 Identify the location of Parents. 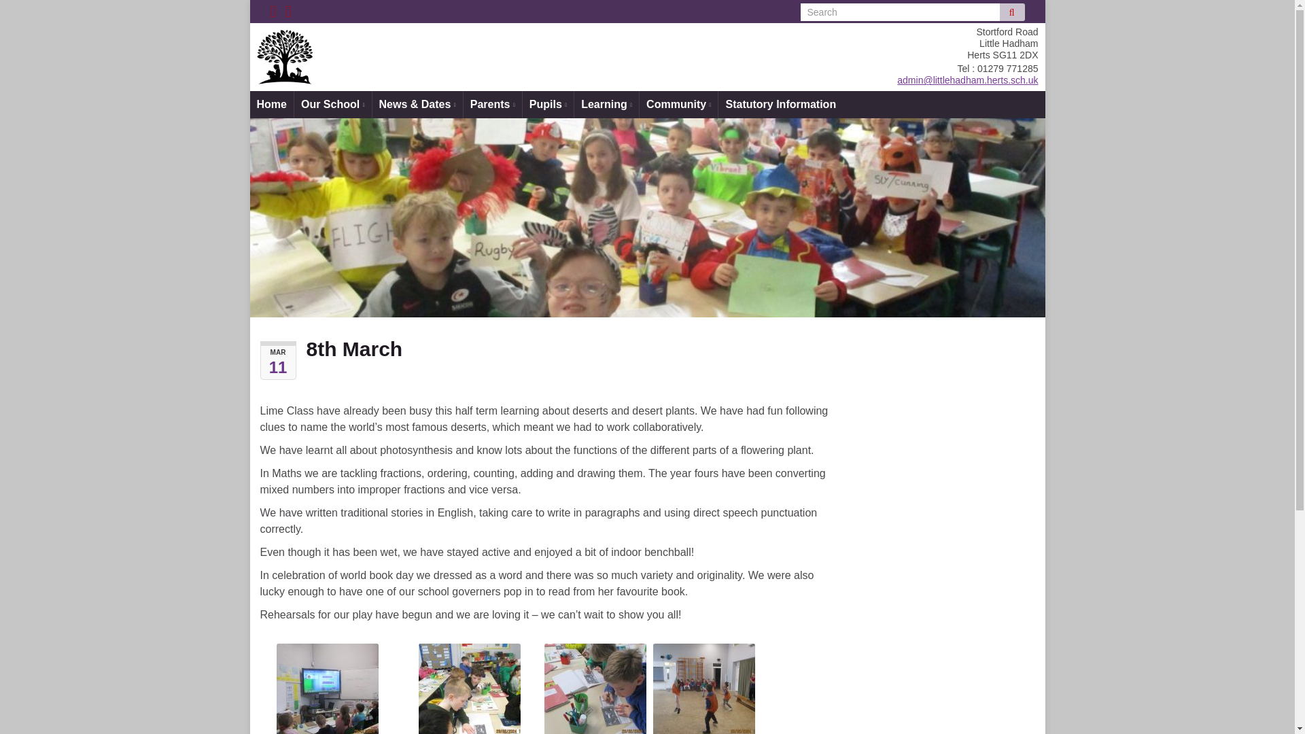
(492, 104).